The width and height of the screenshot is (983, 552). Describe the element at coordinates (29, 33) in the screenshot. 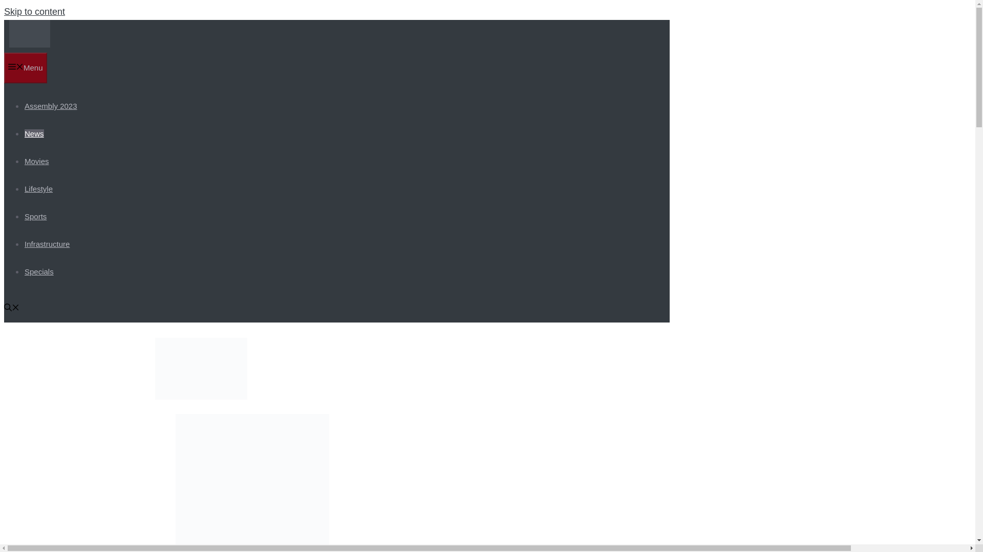

I see `All About Belgaum` at that location.